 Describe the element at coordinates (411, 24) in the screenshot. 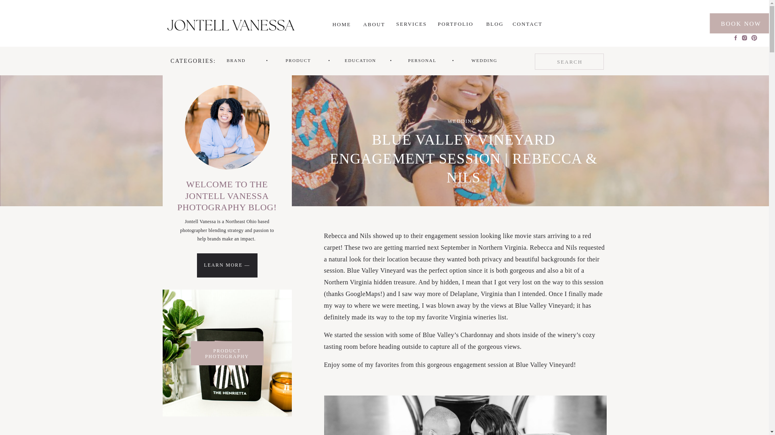

I see `SERVICES` at that location.